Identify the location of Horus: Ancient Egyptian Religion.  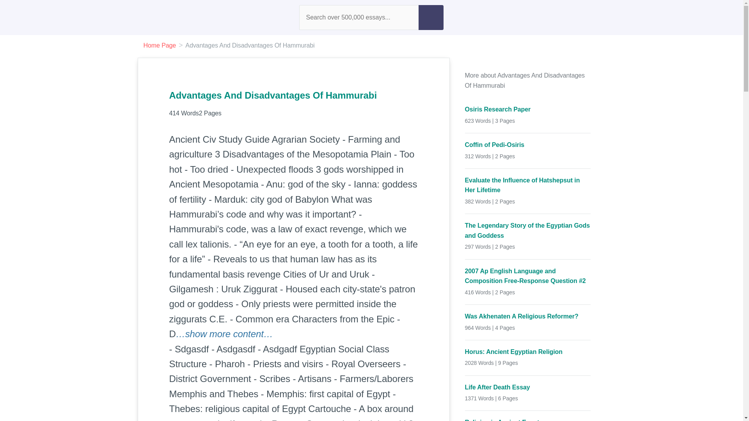
(528, 352).